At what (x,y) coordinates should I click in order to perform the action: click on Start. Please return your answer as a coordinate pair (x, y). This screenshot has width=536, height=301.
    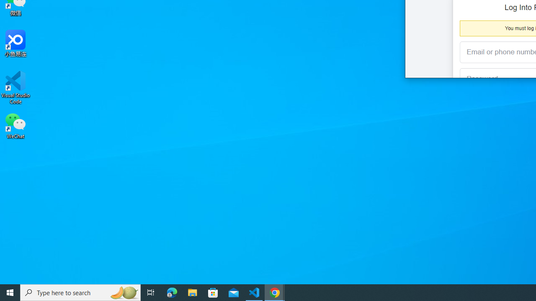
    Looking at the image, I should click on (10, 293).